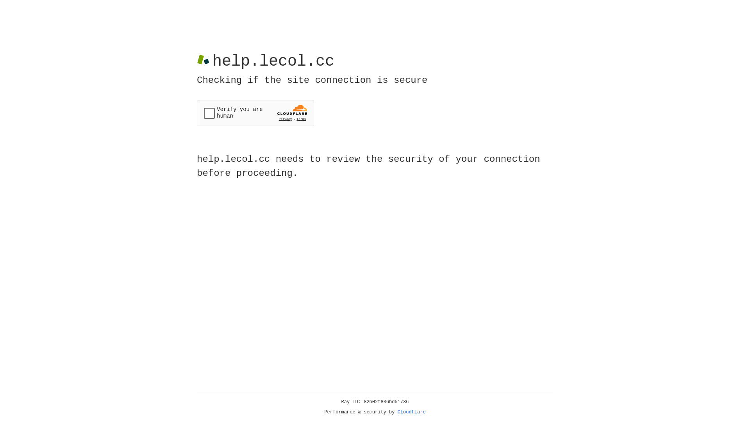 Image resolution: width=750 pixels, height=422 pixels. What do you see at coordinates (255, 113) in the screenshot?
I see `Widget containing a Cloudflare security challenge` at bounding box center [255, 113].